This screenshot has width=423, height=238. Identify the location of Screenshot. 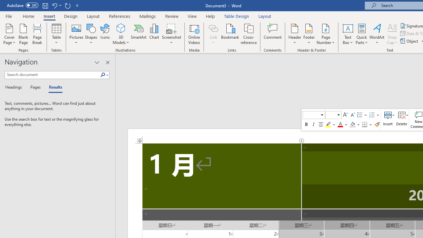
(171, 34).